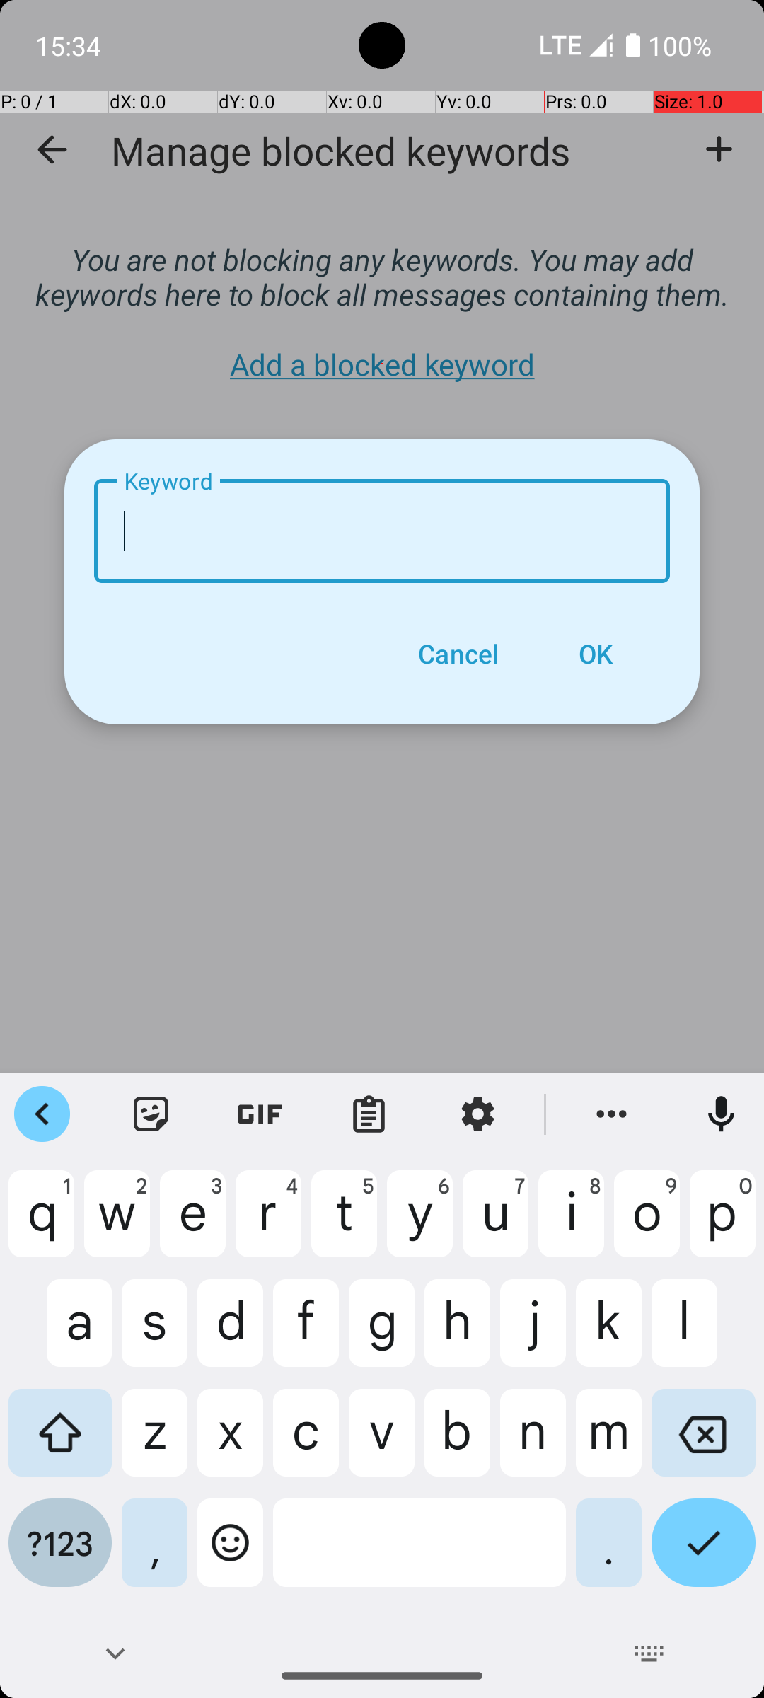 This screenshot has height=1698, width=764. Describe the element at coordinates (382, 531) in the screenshot. I see `Keyword` at that location.